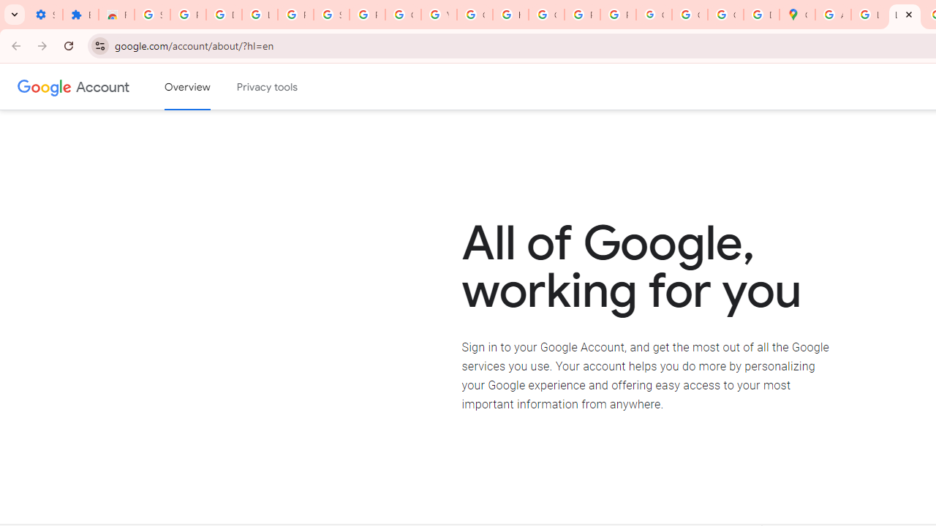 The image size is (936, 526). What do you see at coordinates (439, 15) in the screenshot?
I see `YouTube` at bounding box center [439, 15].